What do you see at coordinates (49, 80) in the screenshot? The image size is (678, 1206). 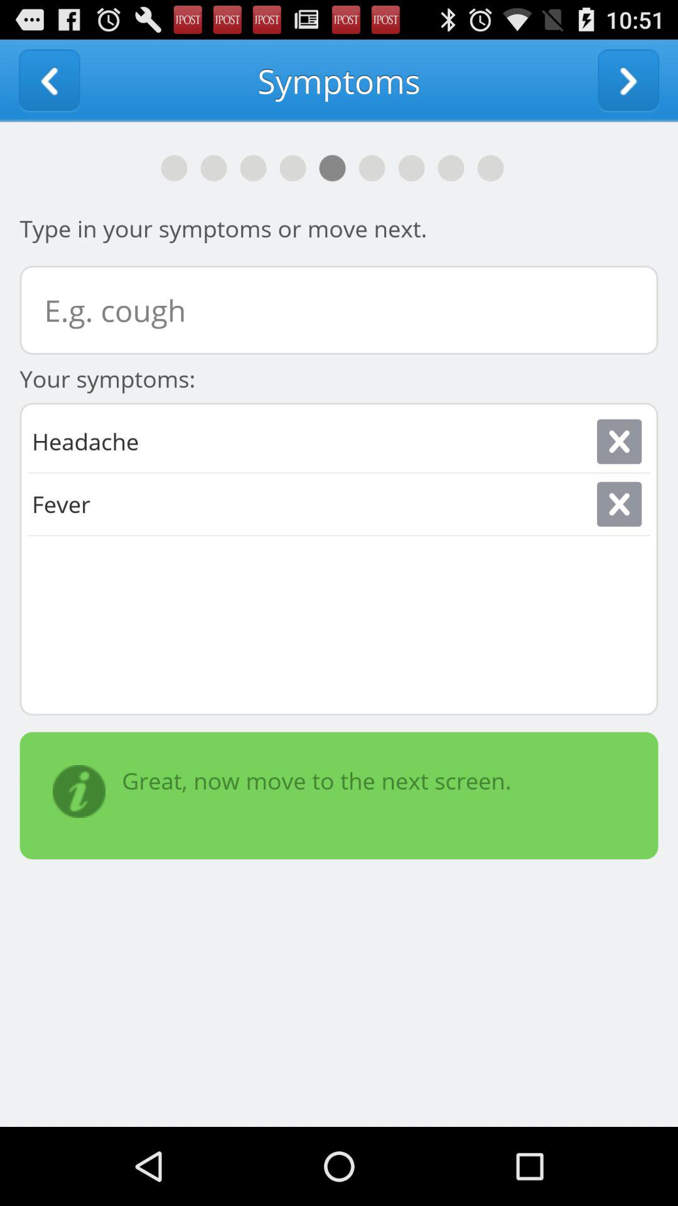 I see `view previous` at bounding box center [49, 80].